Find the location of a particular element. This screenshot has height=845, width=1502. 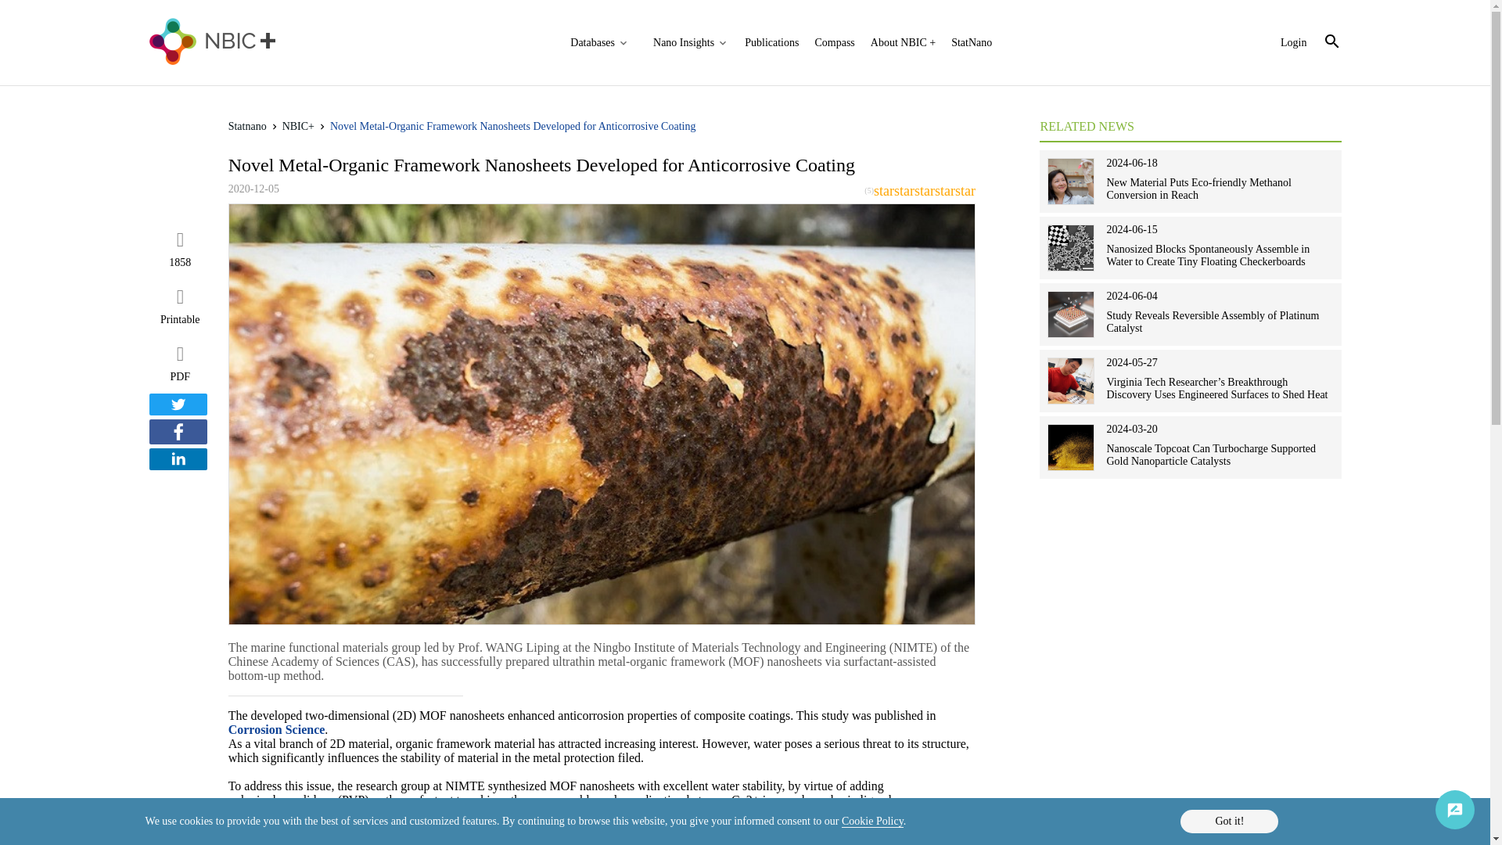

StatNano is located at coordinates (971, 42).